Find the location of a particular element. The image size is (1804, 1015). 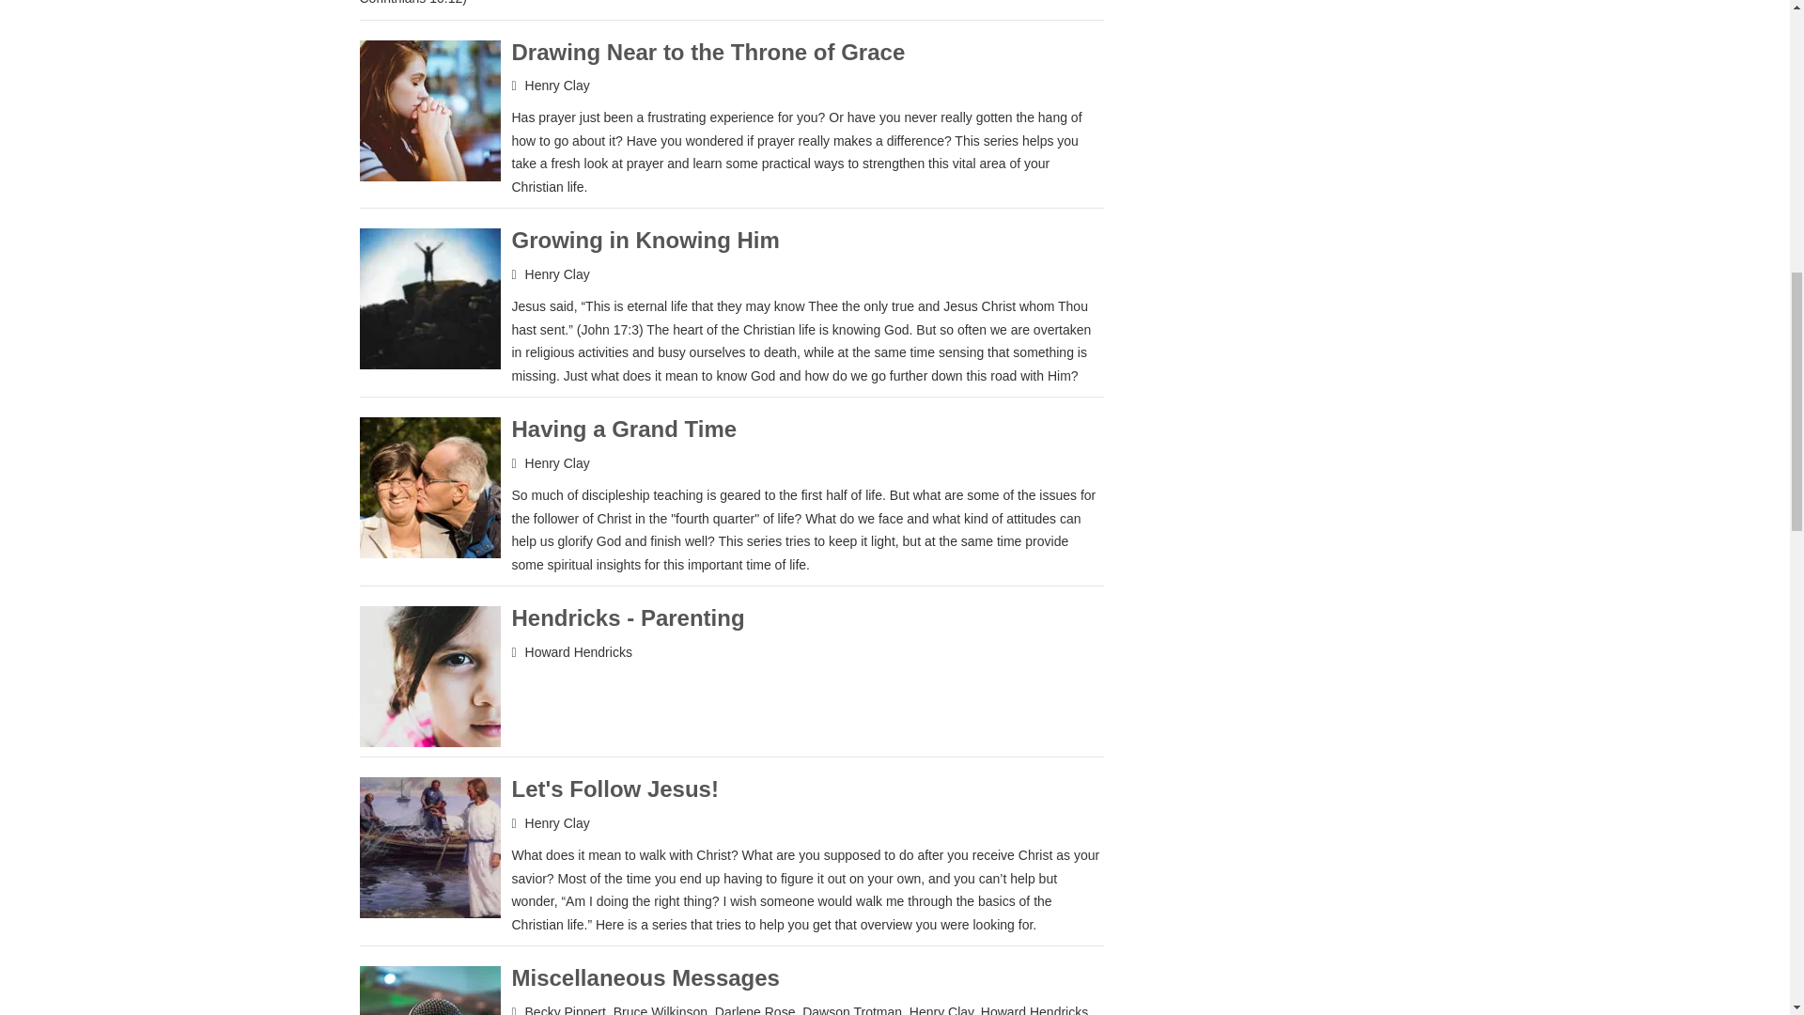

Becky Pippert is located at coordinates (566, 1009).